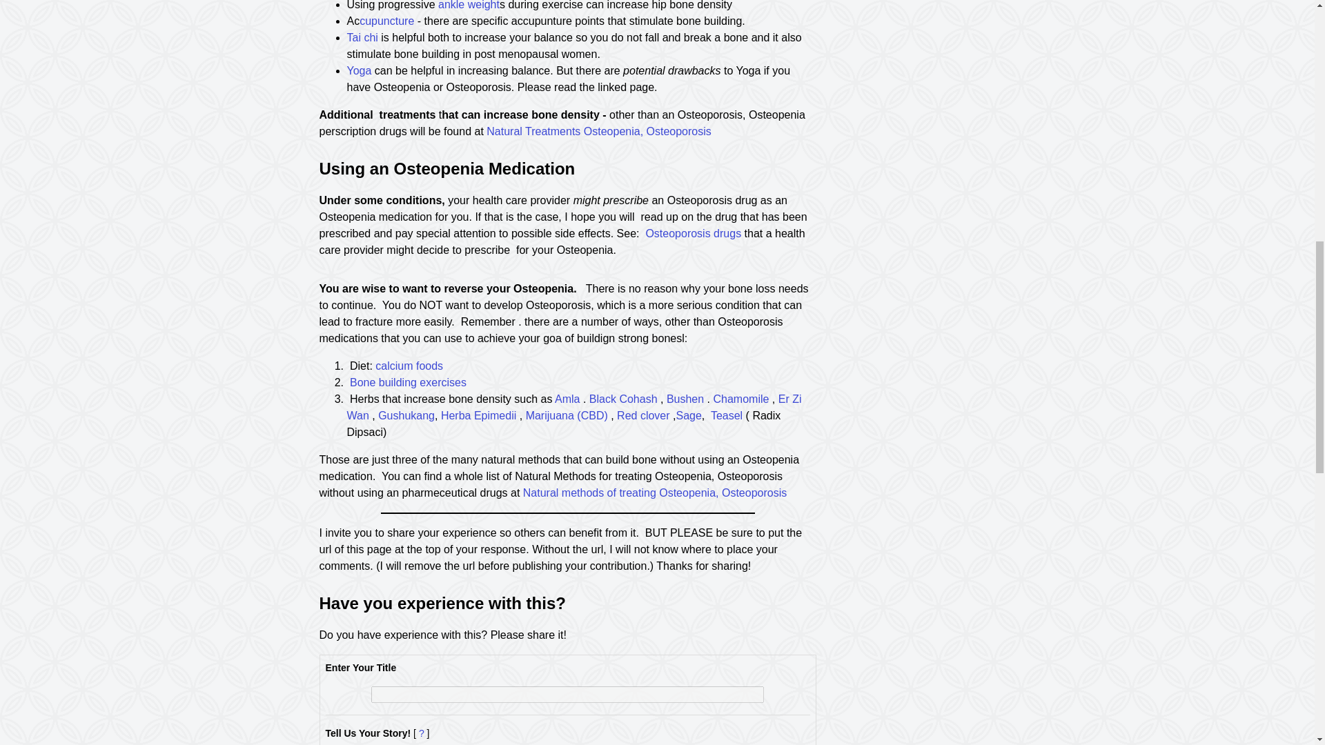 Image resolution: width=1325 pixels, height=745 pixels. Describe the element at coordinates (407, 382) in the screenshot. I see `Bone building exercises` at that location.